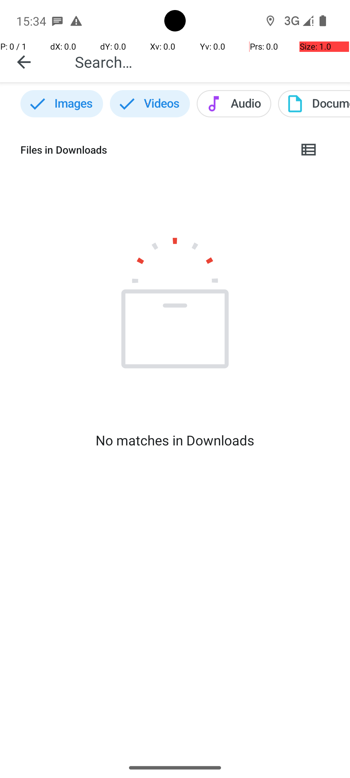 The width and height of the screenshot is (350, 778). Describe the element at coordinates (154, 150) in the screenshot. I see `Files in Downloads` at that location.